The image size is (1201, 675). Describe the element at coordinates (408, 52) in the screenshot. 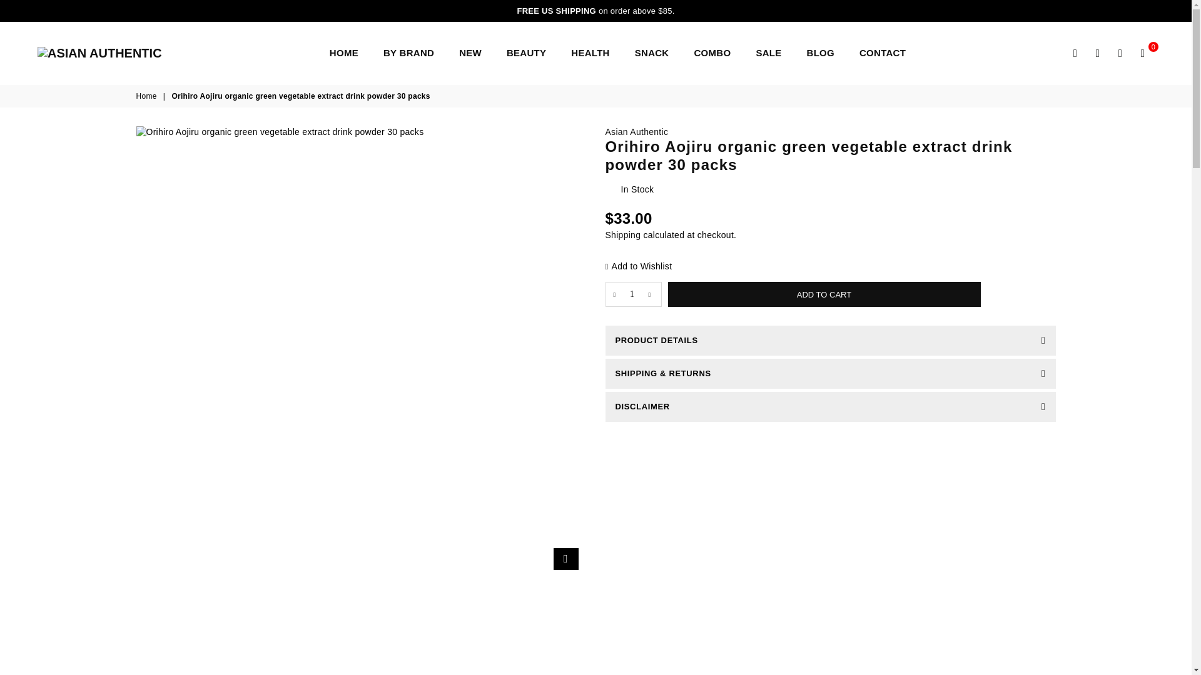

I see `BY BRAND` at that location.